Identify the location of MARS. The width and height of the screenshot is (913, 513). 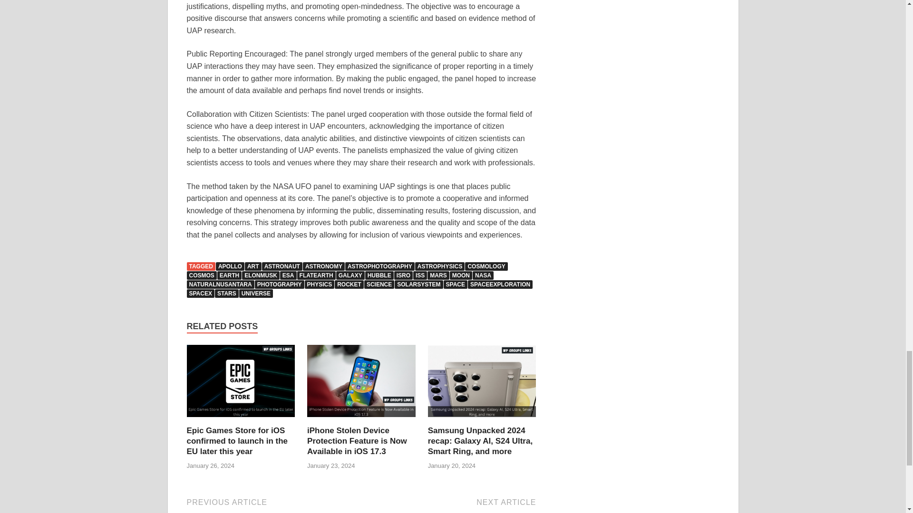
(438, 275).